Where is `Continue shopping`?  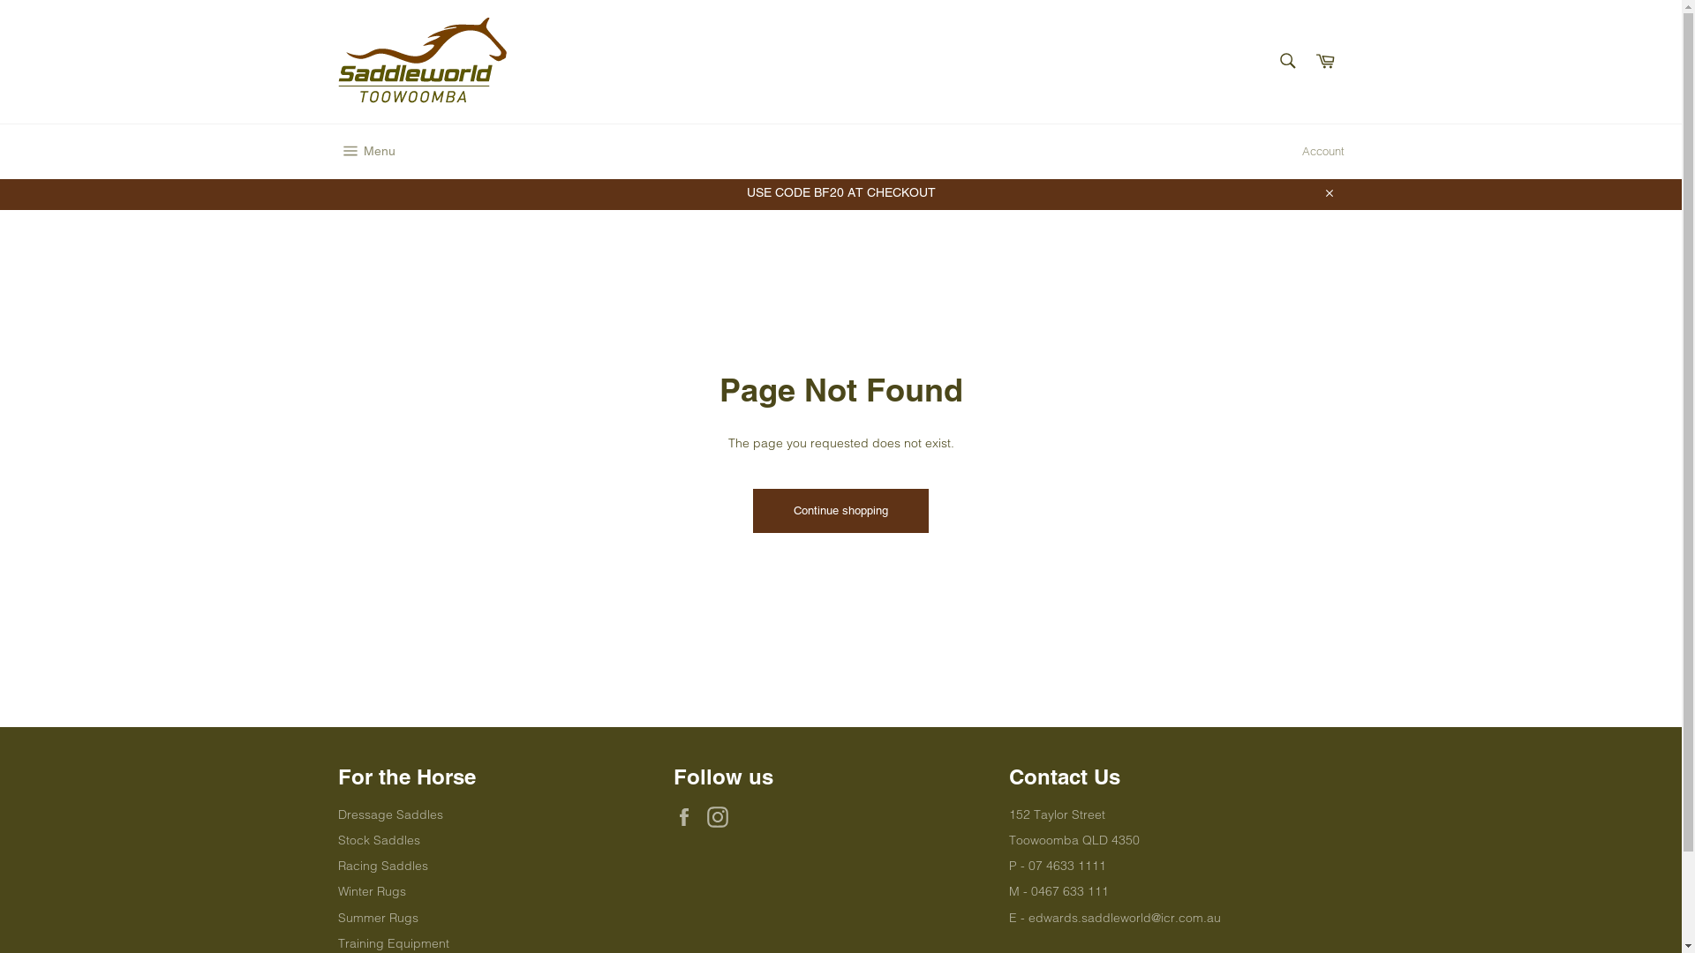
Continue shopping is located at coordinates (840, 511).